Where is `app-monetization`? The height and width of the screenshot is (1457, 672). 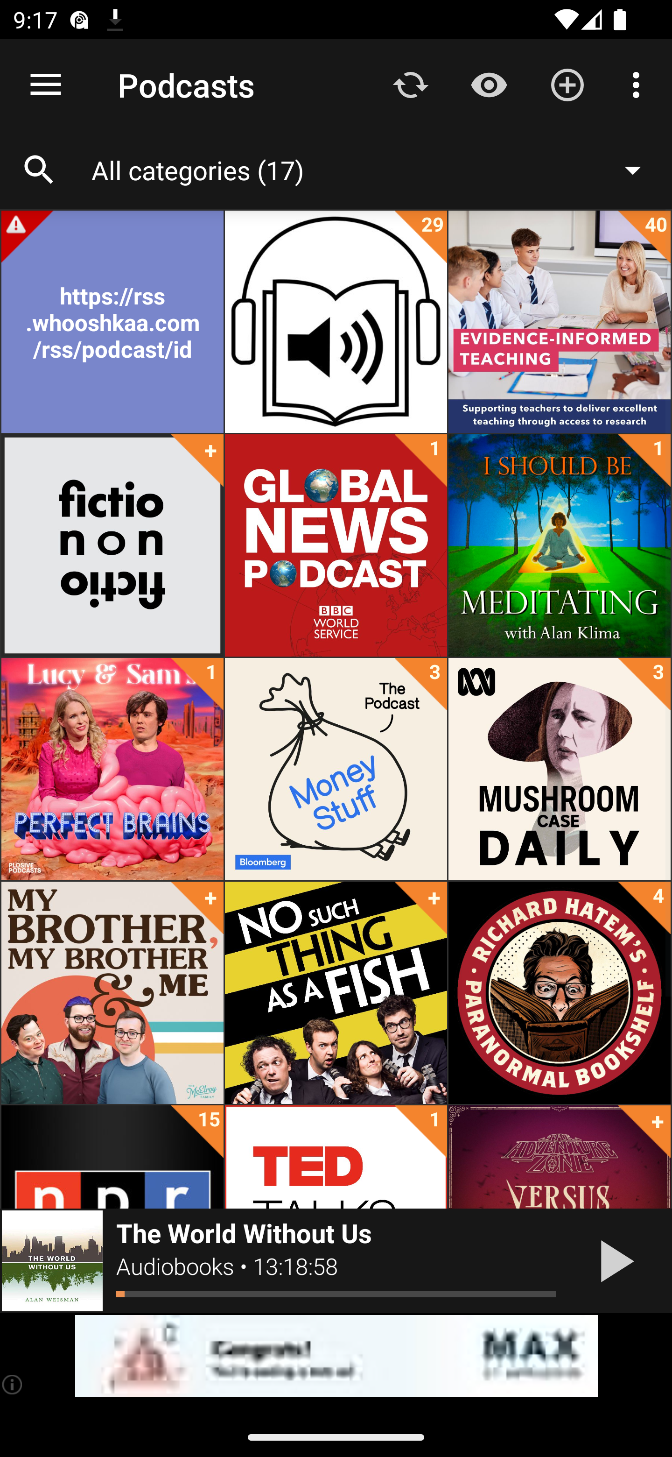
app-monetization is located at coordinates (336, 1356).